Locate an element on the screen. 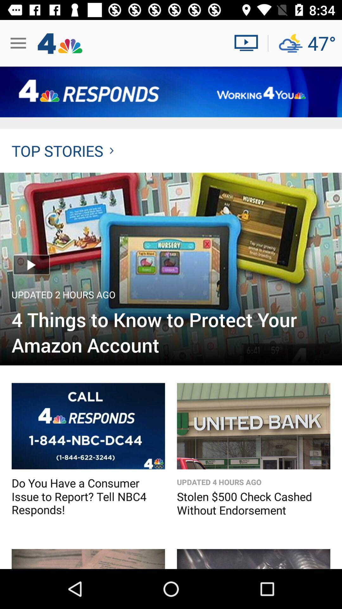 The image size is (342, 609). select the second image from top is located at coordinates (88, 426).